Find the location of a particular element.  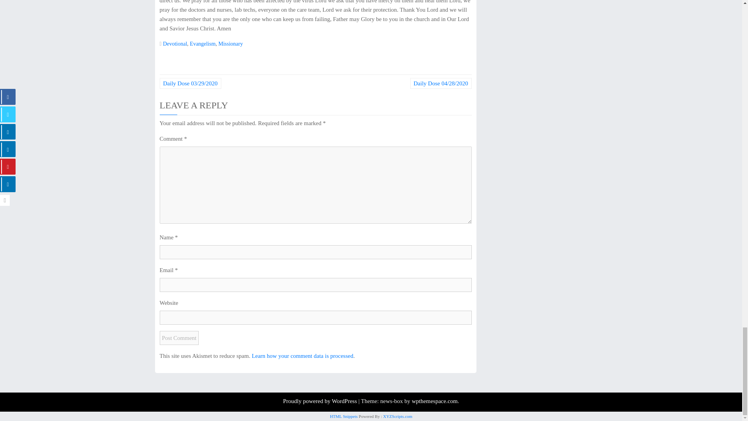

Evangelism is located at coordinates (203, 44).